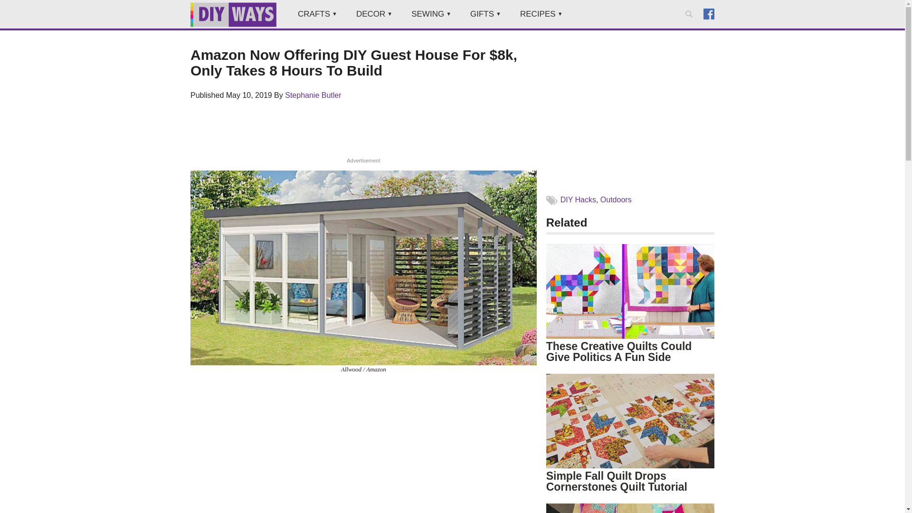 The height and width of the screenshot is (513, 912). What do you see at coordinates (709, 13) in the screenshot?
I see `DIY Ways on Facebook` at bounding box center [709, 13].